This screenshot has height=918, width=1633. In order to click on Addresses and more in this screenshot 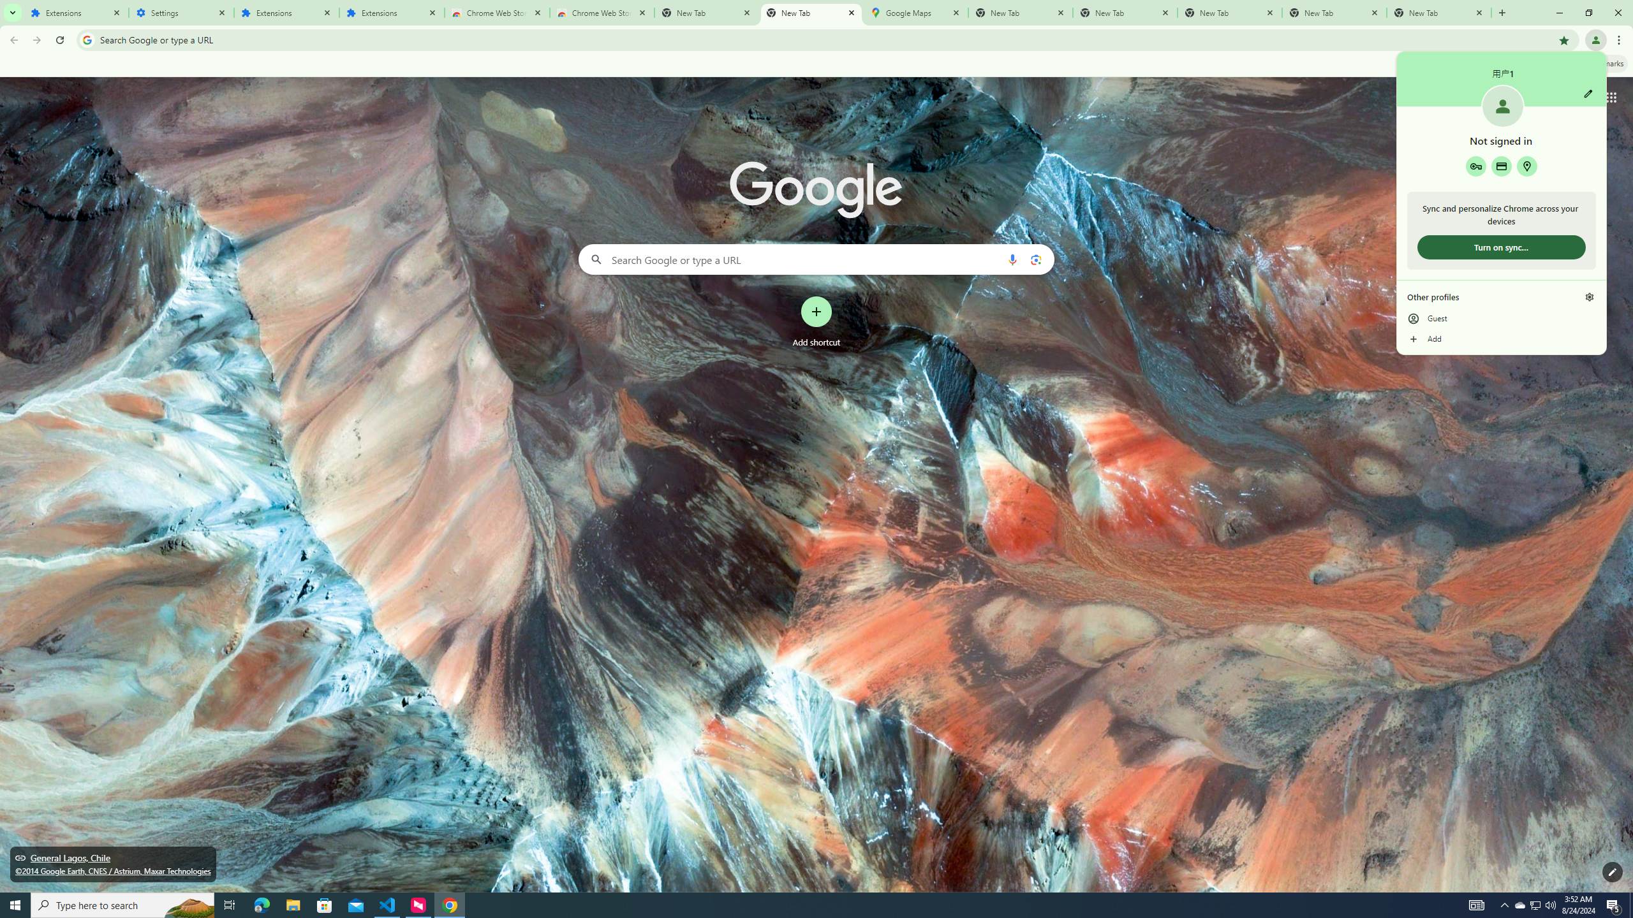, I will do `click(392, 13)`.